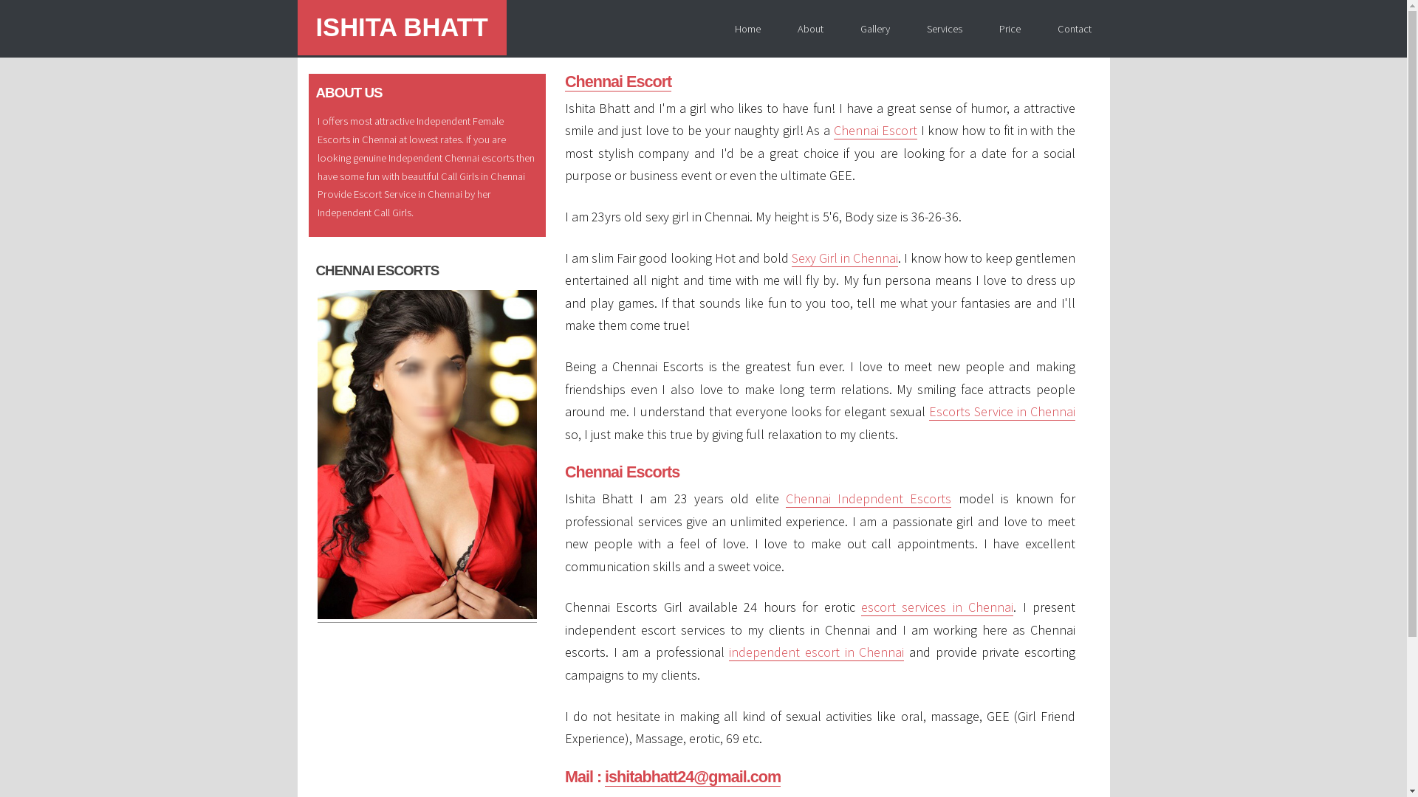 The height and width of the screenshot is (797, 1418). Describe the element at coordinates (817, 652) in the screenshot. I see `independent escort in Chennai` at that location.